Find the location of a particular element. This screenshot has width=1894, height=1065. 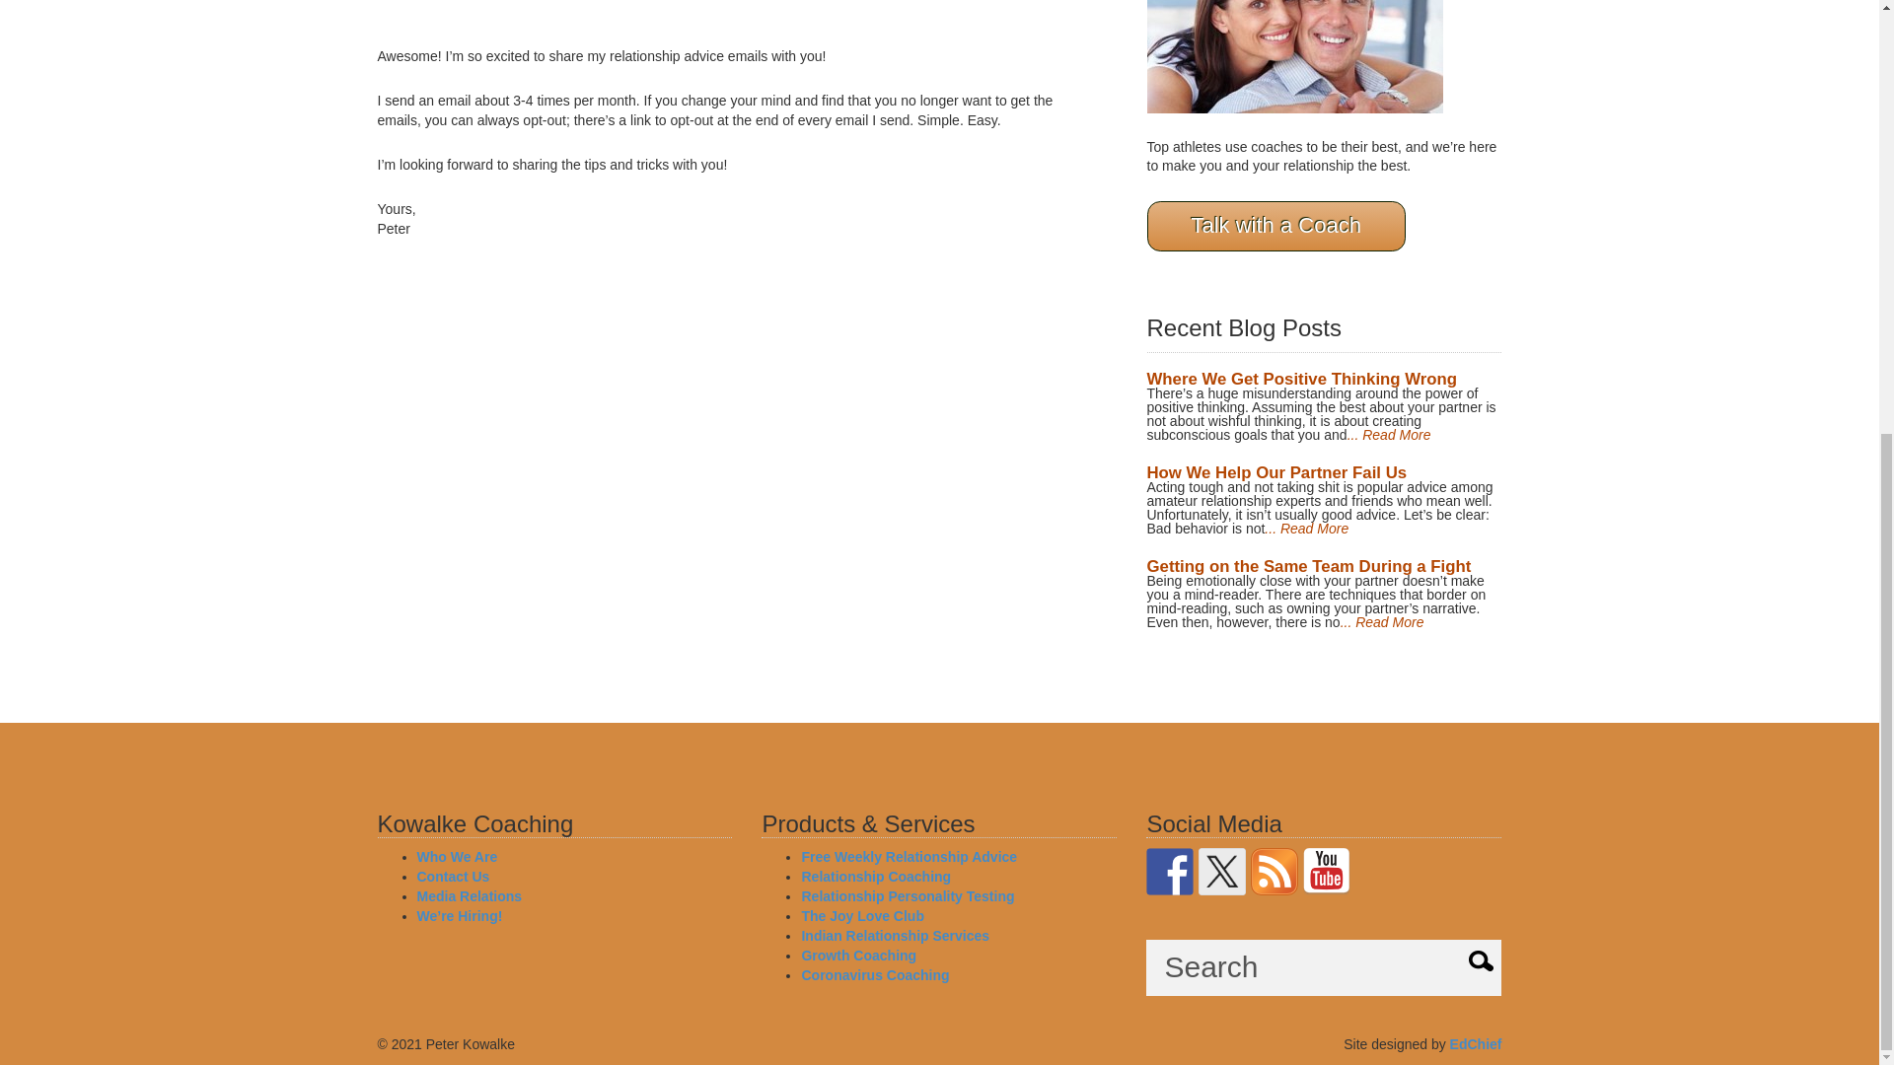

... Read More is located at coordinates (1389, 435).